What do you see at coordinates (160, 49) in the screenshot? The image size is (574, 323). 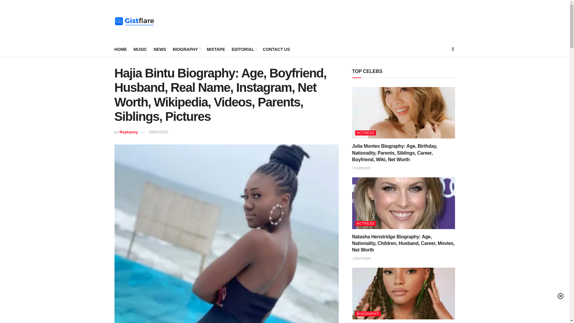 I see `NEWS` at bounding box center [160, 49].